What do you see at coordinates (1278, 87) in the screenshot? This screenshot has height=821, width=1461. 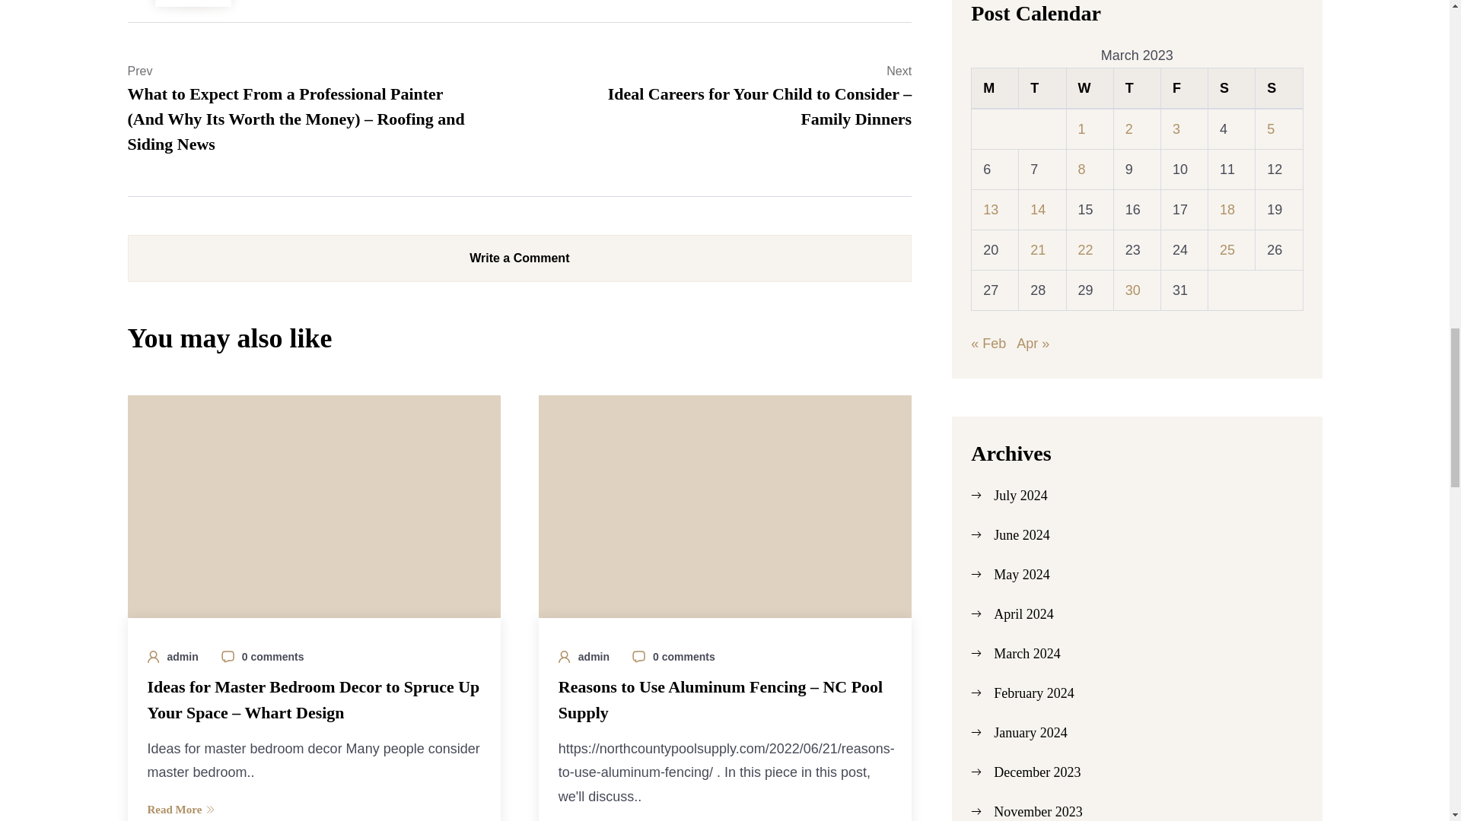 I see `Sunday` at bounding box center [1278, 87].